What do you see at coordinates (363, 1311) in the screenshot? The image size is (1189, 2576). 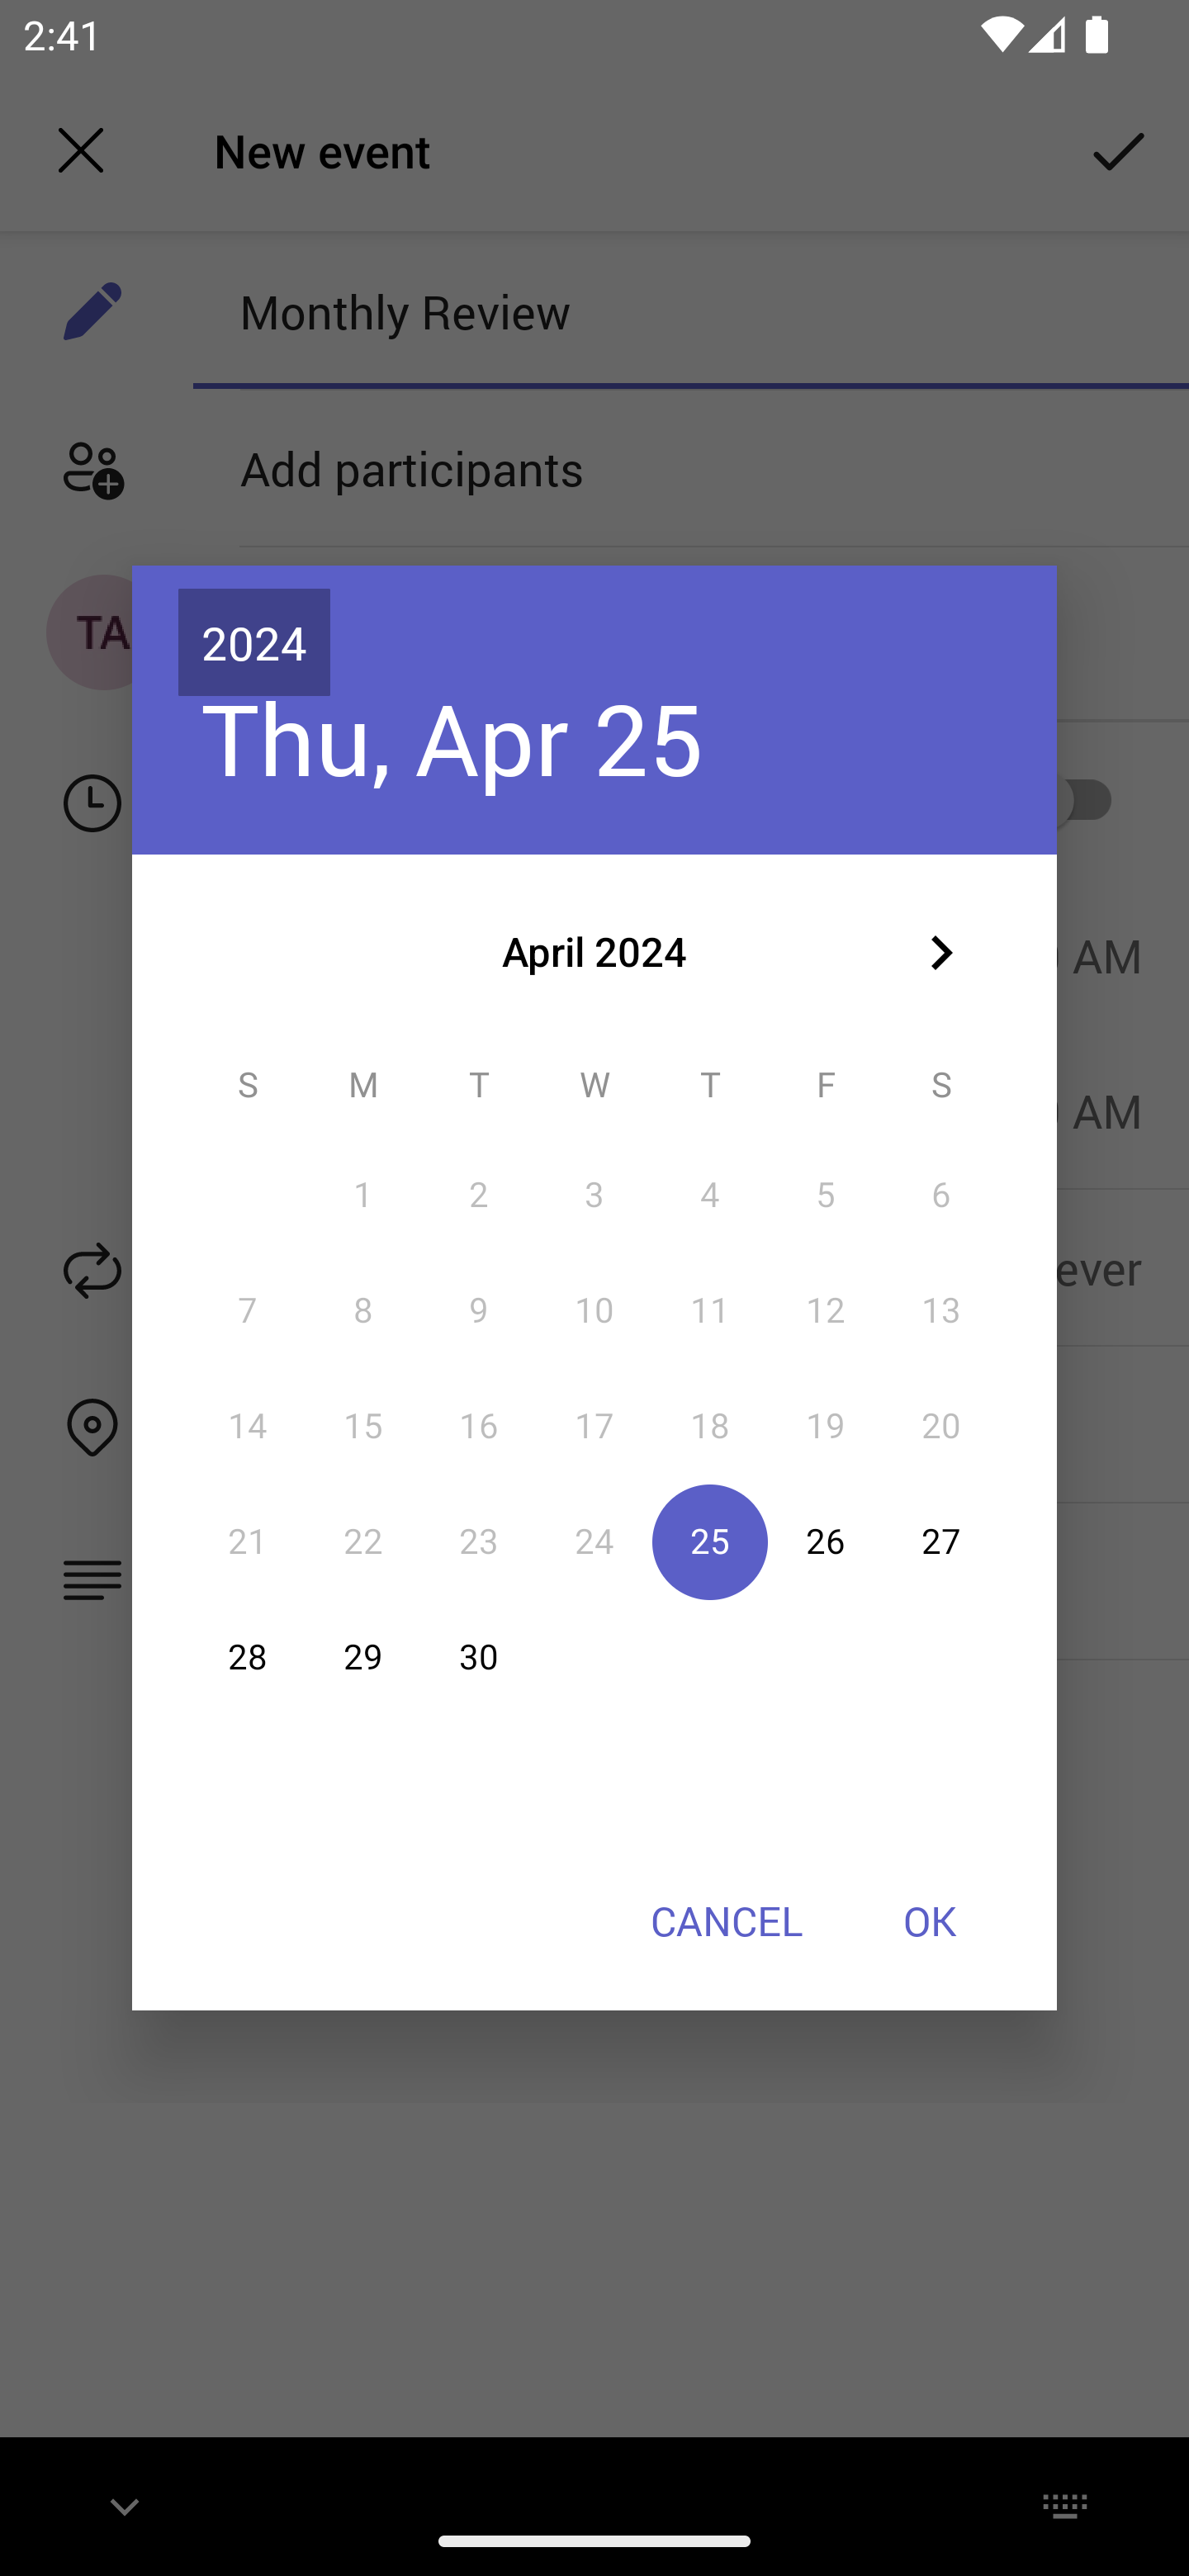 I see `8 08 April 2024` at bounding box center [363, 1311].